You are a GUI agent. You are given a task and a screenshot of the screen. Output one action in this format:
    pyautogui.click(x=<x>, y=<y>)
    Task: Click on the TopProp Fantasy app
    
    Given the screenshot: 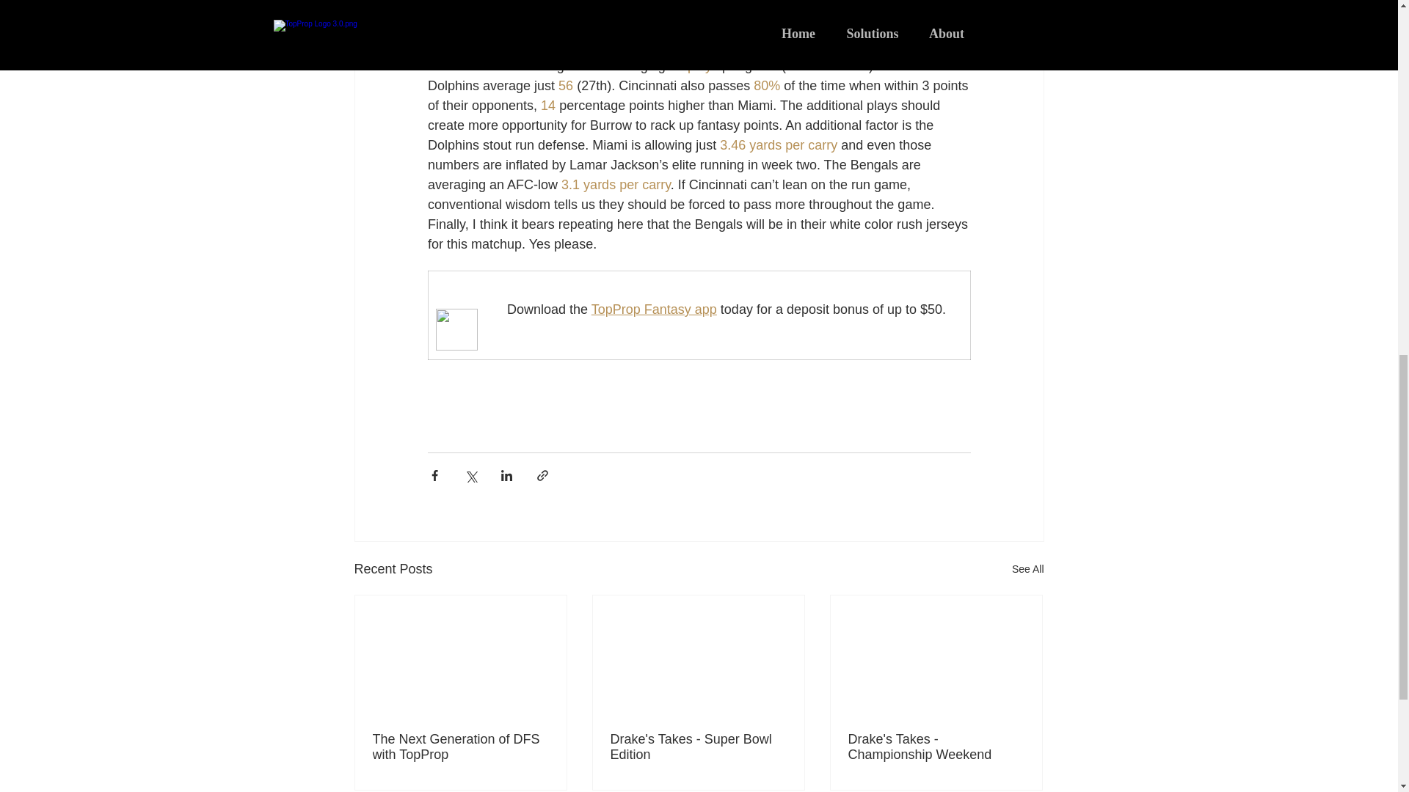 What is the action you would take?
    pyautogui.click(x=653, y=309)
    